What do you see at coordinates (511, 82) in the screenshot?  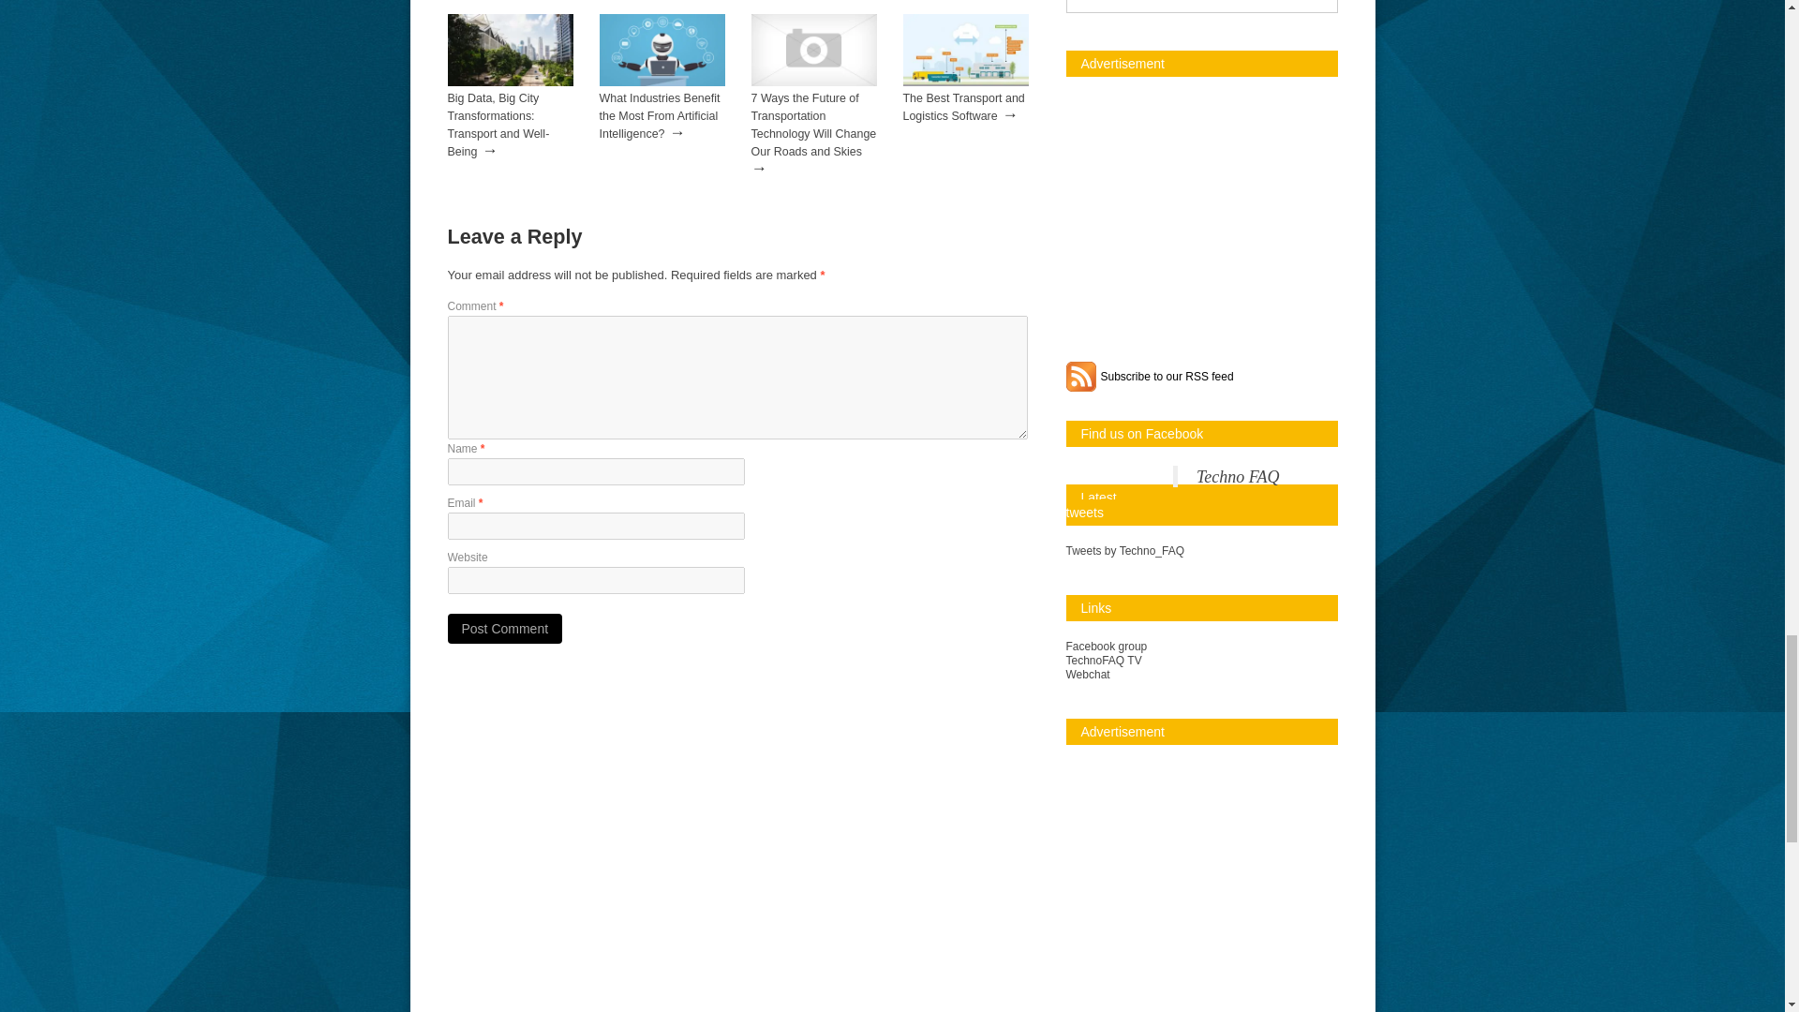 I see `Big Data, Big City Transformations: Transport and Well-Being` at bounding box center [511, 82].